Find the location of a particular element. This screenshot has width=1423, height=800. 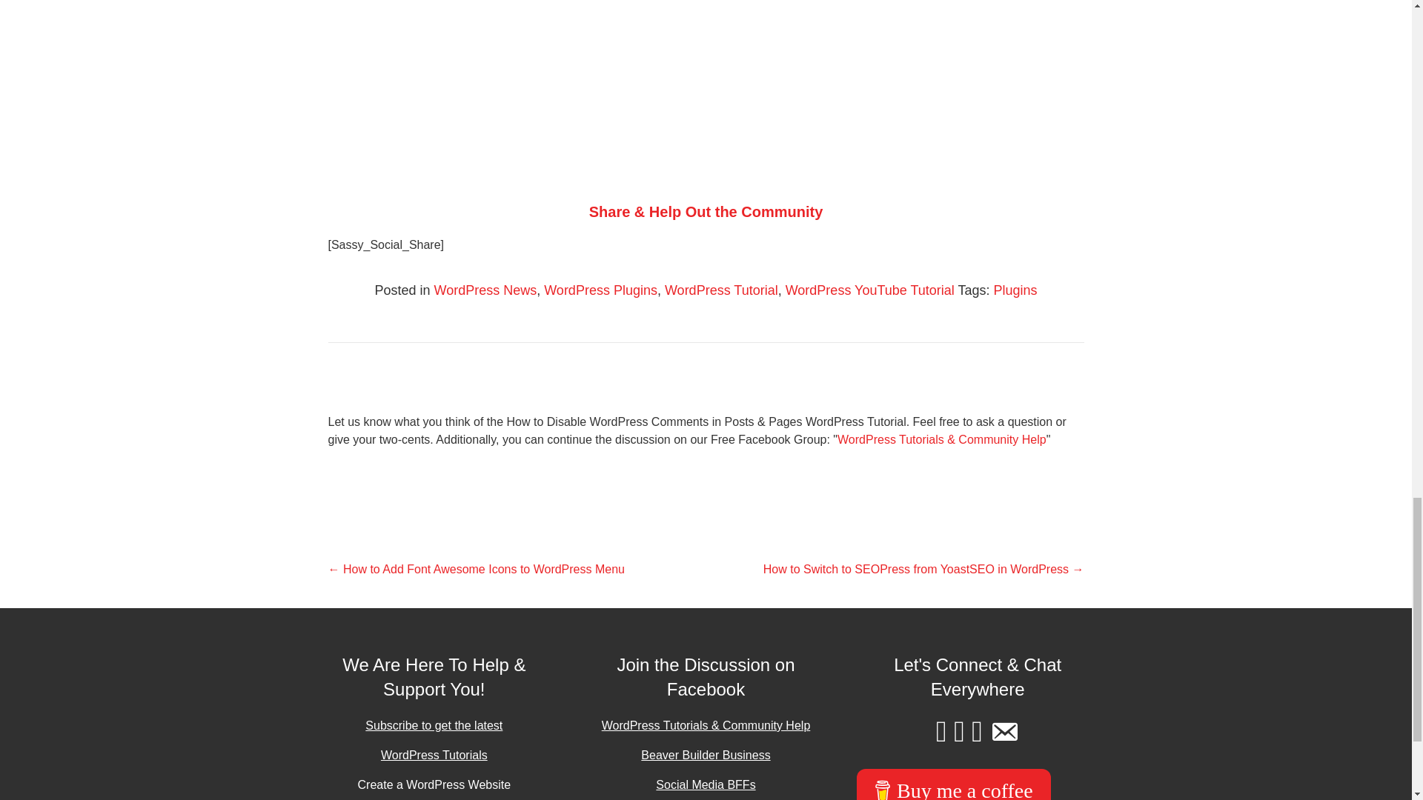

WordPress News is located at coordinates (485, 290).